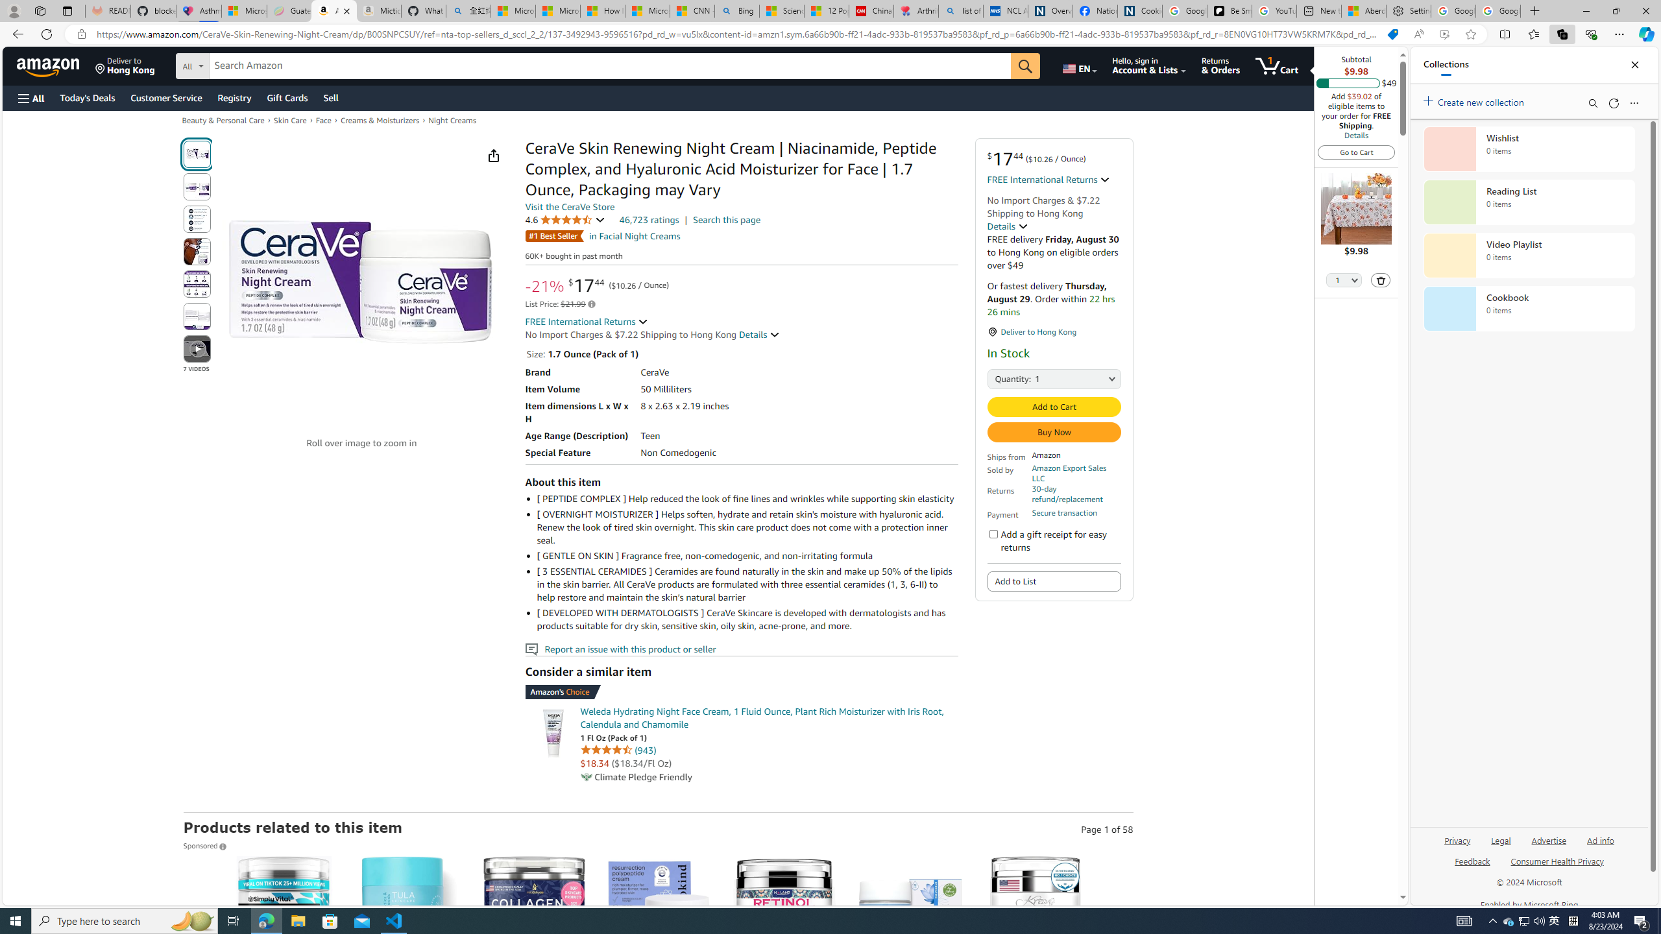  I want to click on Search in, so click(241, 64).